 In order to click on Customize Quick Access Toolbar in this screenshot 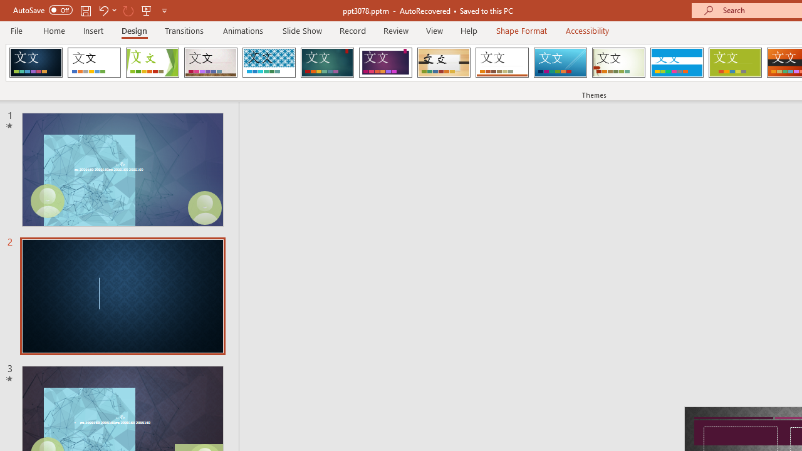, I will do `click(164, 10)`.